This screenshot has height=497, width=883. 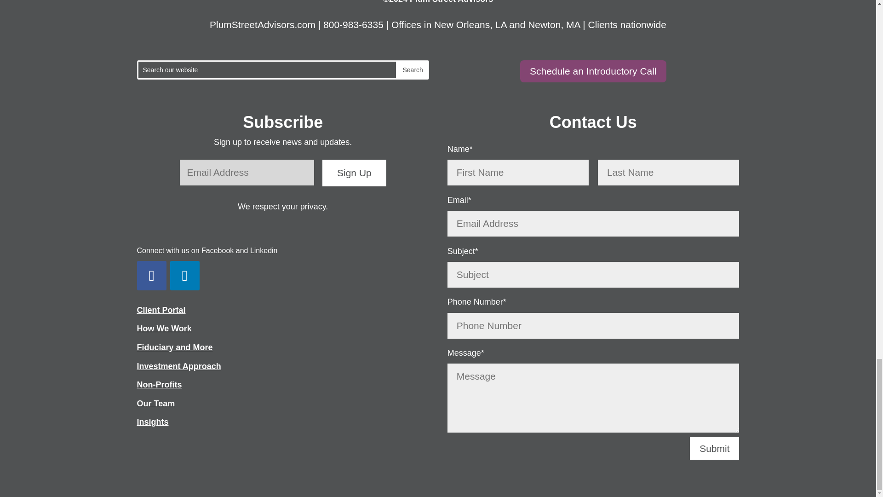 What do you see at coordinates (593, 71) in the screenshot?
I see `Schedule an Introductory Call` at bounding box center [593, 71].